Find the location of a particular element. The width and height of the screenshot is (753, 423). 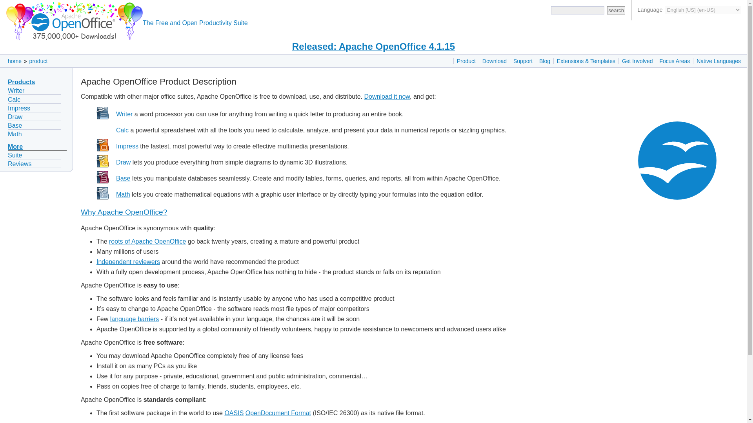

product is located at coordinates (38, 61).